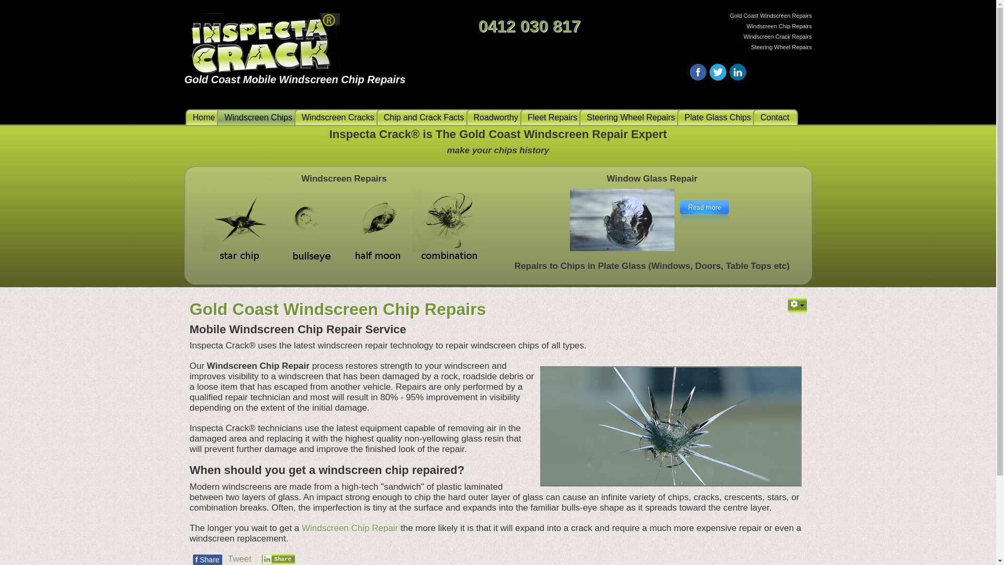 This screenshot has width=1004, height=565. What do you see at coordinates (350, 528) in the screenshot?
I see `Windscreen Chip Repair` at bounding box center [350, 528].